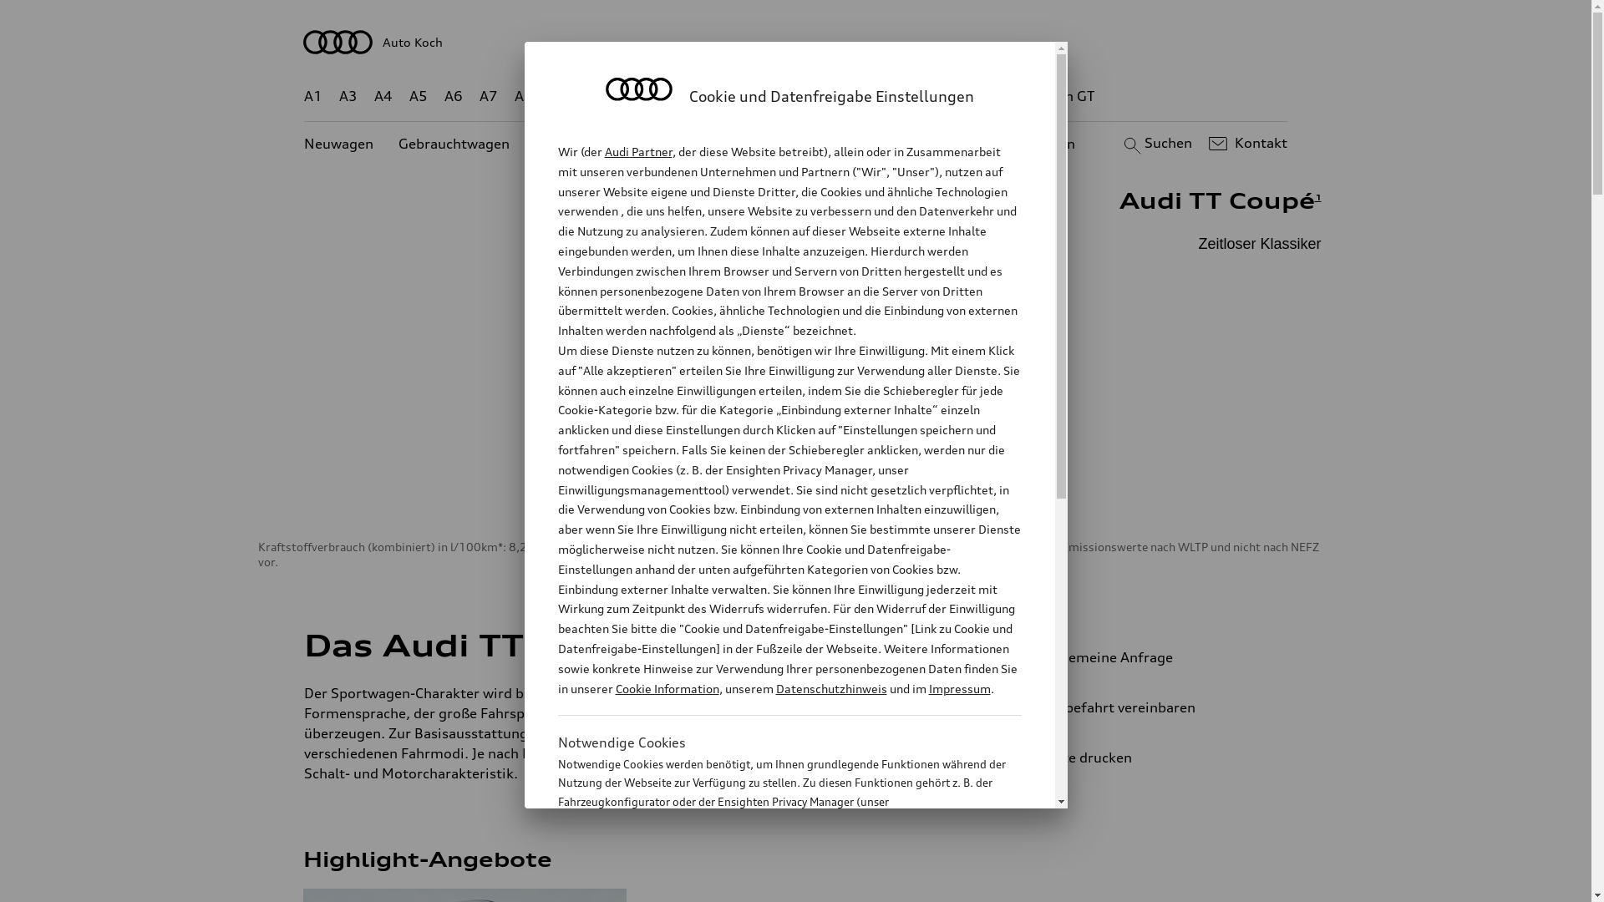 This screenshot has width=1604, height=902. Describe the element at coordinates (560, 97) in the screenshot. I see `Q2` at that location.